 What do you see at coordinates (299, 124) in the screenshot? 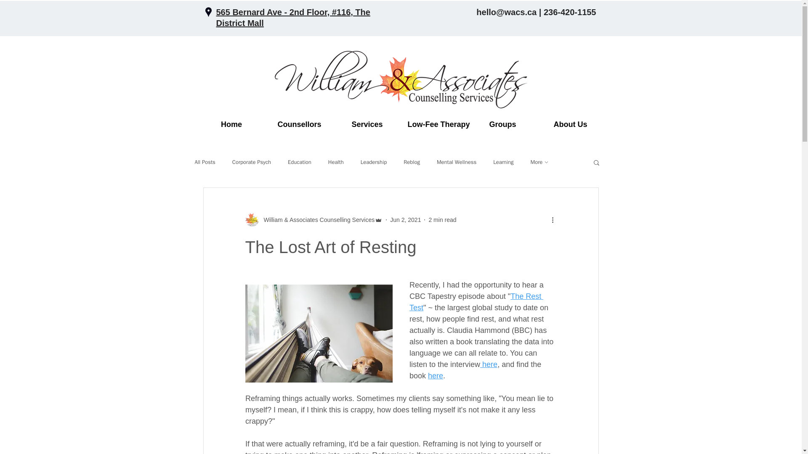
I see `Counsellors` at bounding box center [299, 124].